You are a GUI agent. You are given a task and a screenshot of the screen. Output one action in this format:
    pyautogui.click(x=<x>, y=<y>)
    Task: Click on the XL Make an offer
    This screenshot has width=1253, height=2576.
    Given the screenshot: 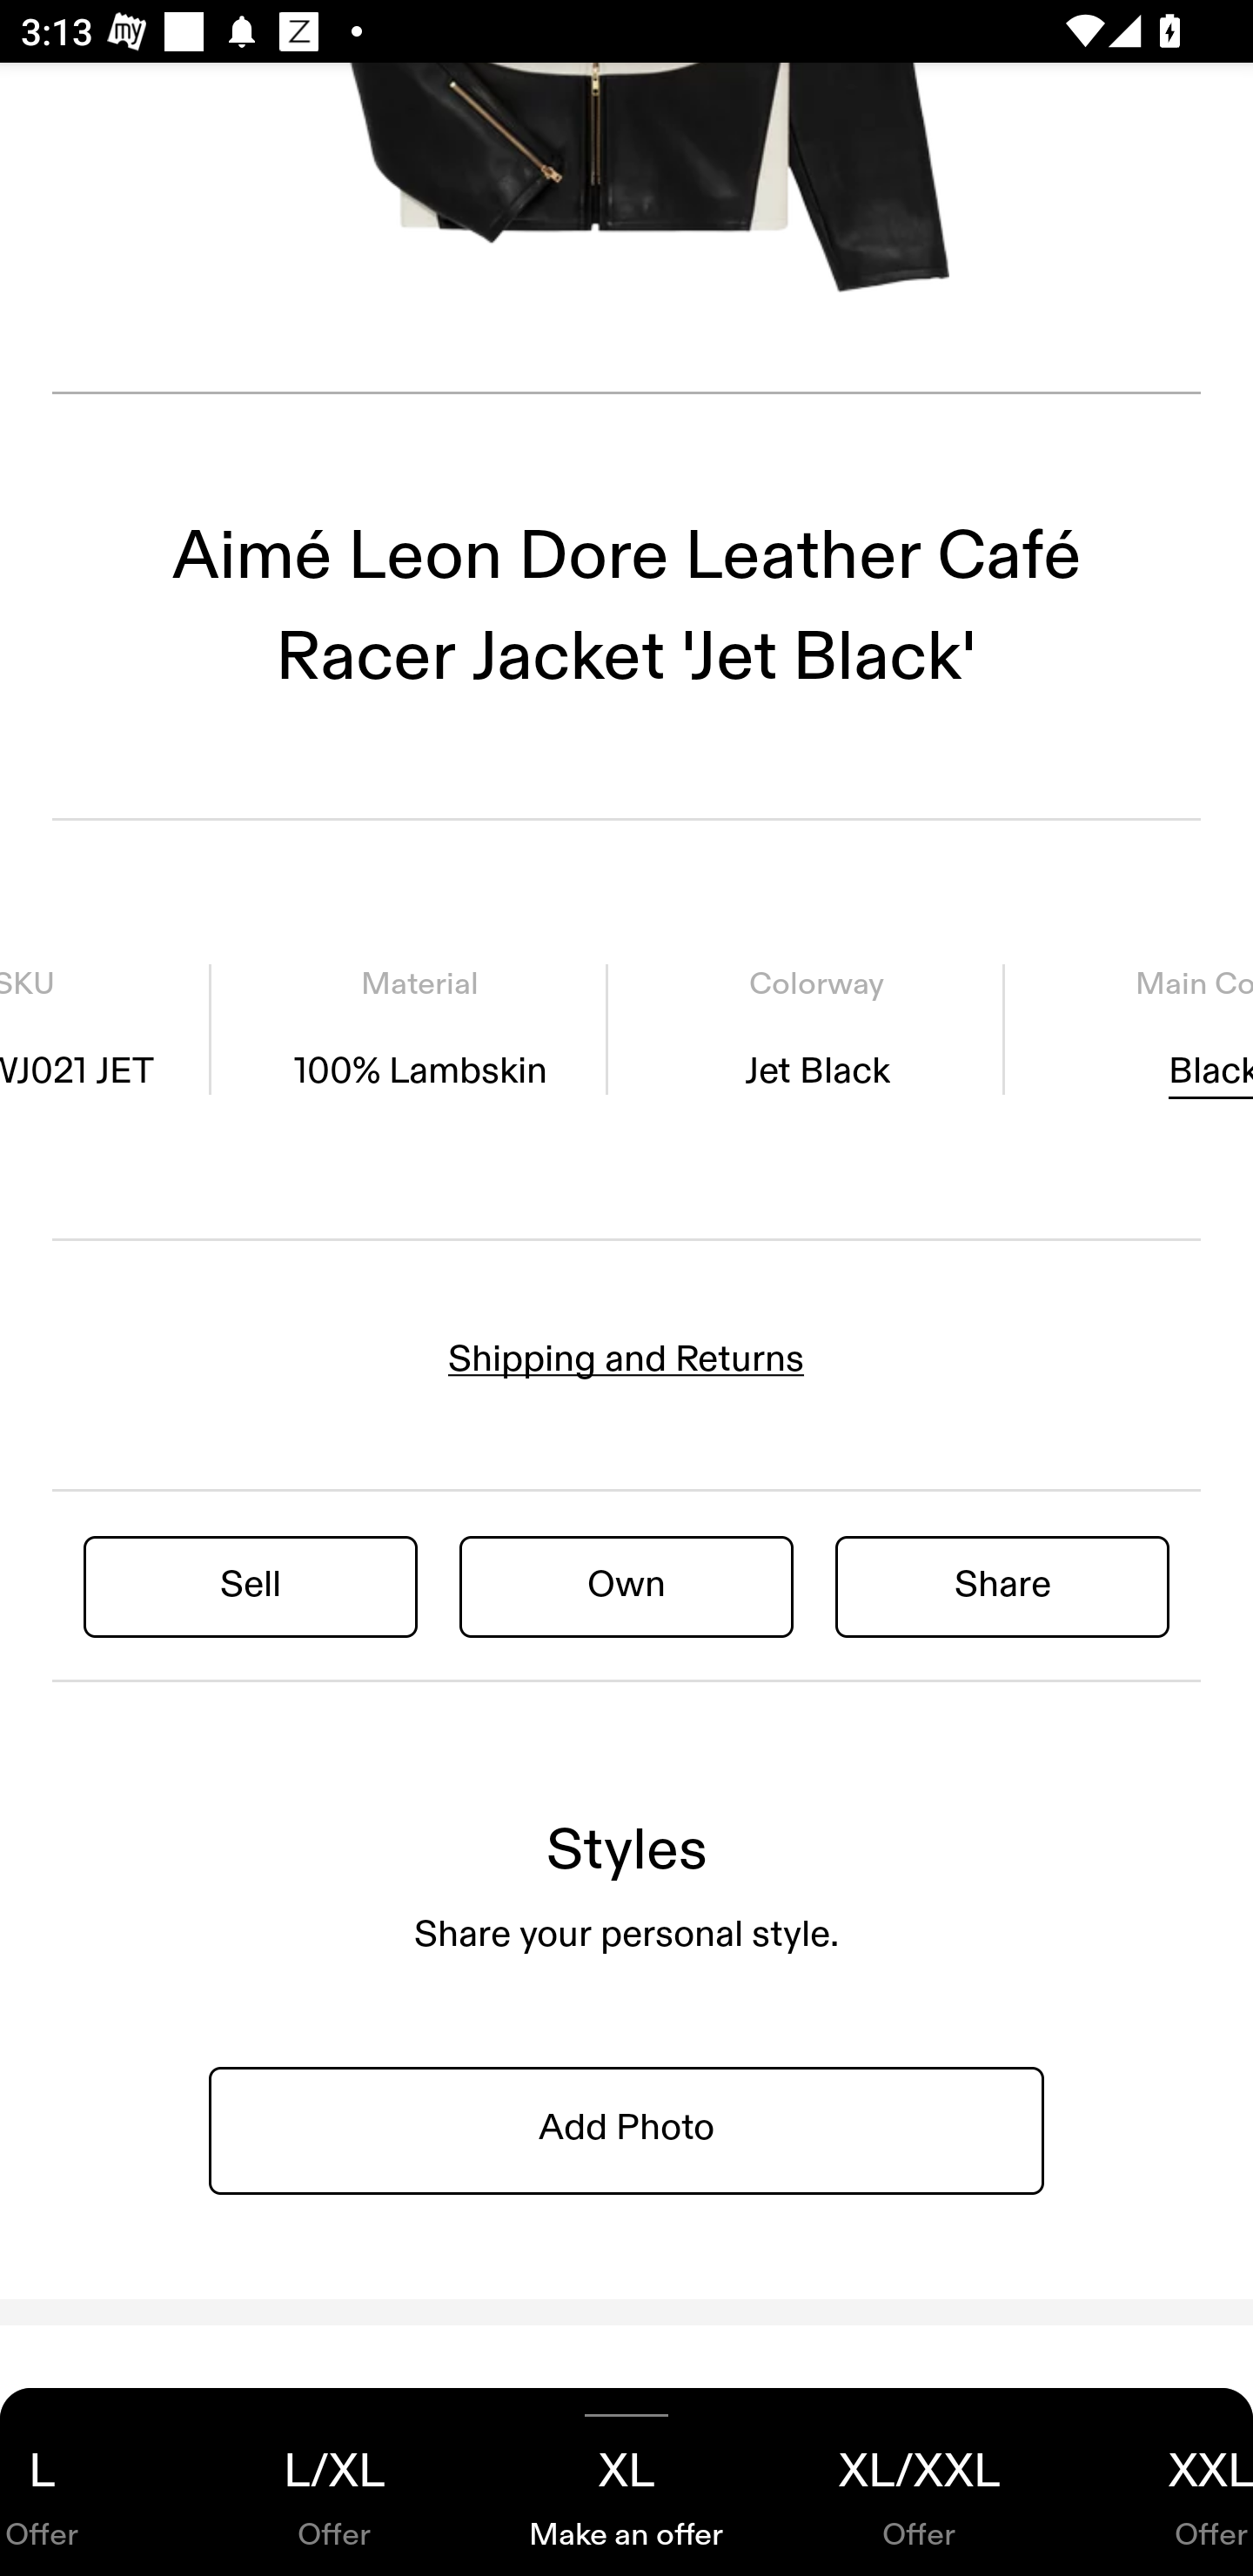 What is the action you would take?
    pyautogui.click(x=626, y=2482)
    